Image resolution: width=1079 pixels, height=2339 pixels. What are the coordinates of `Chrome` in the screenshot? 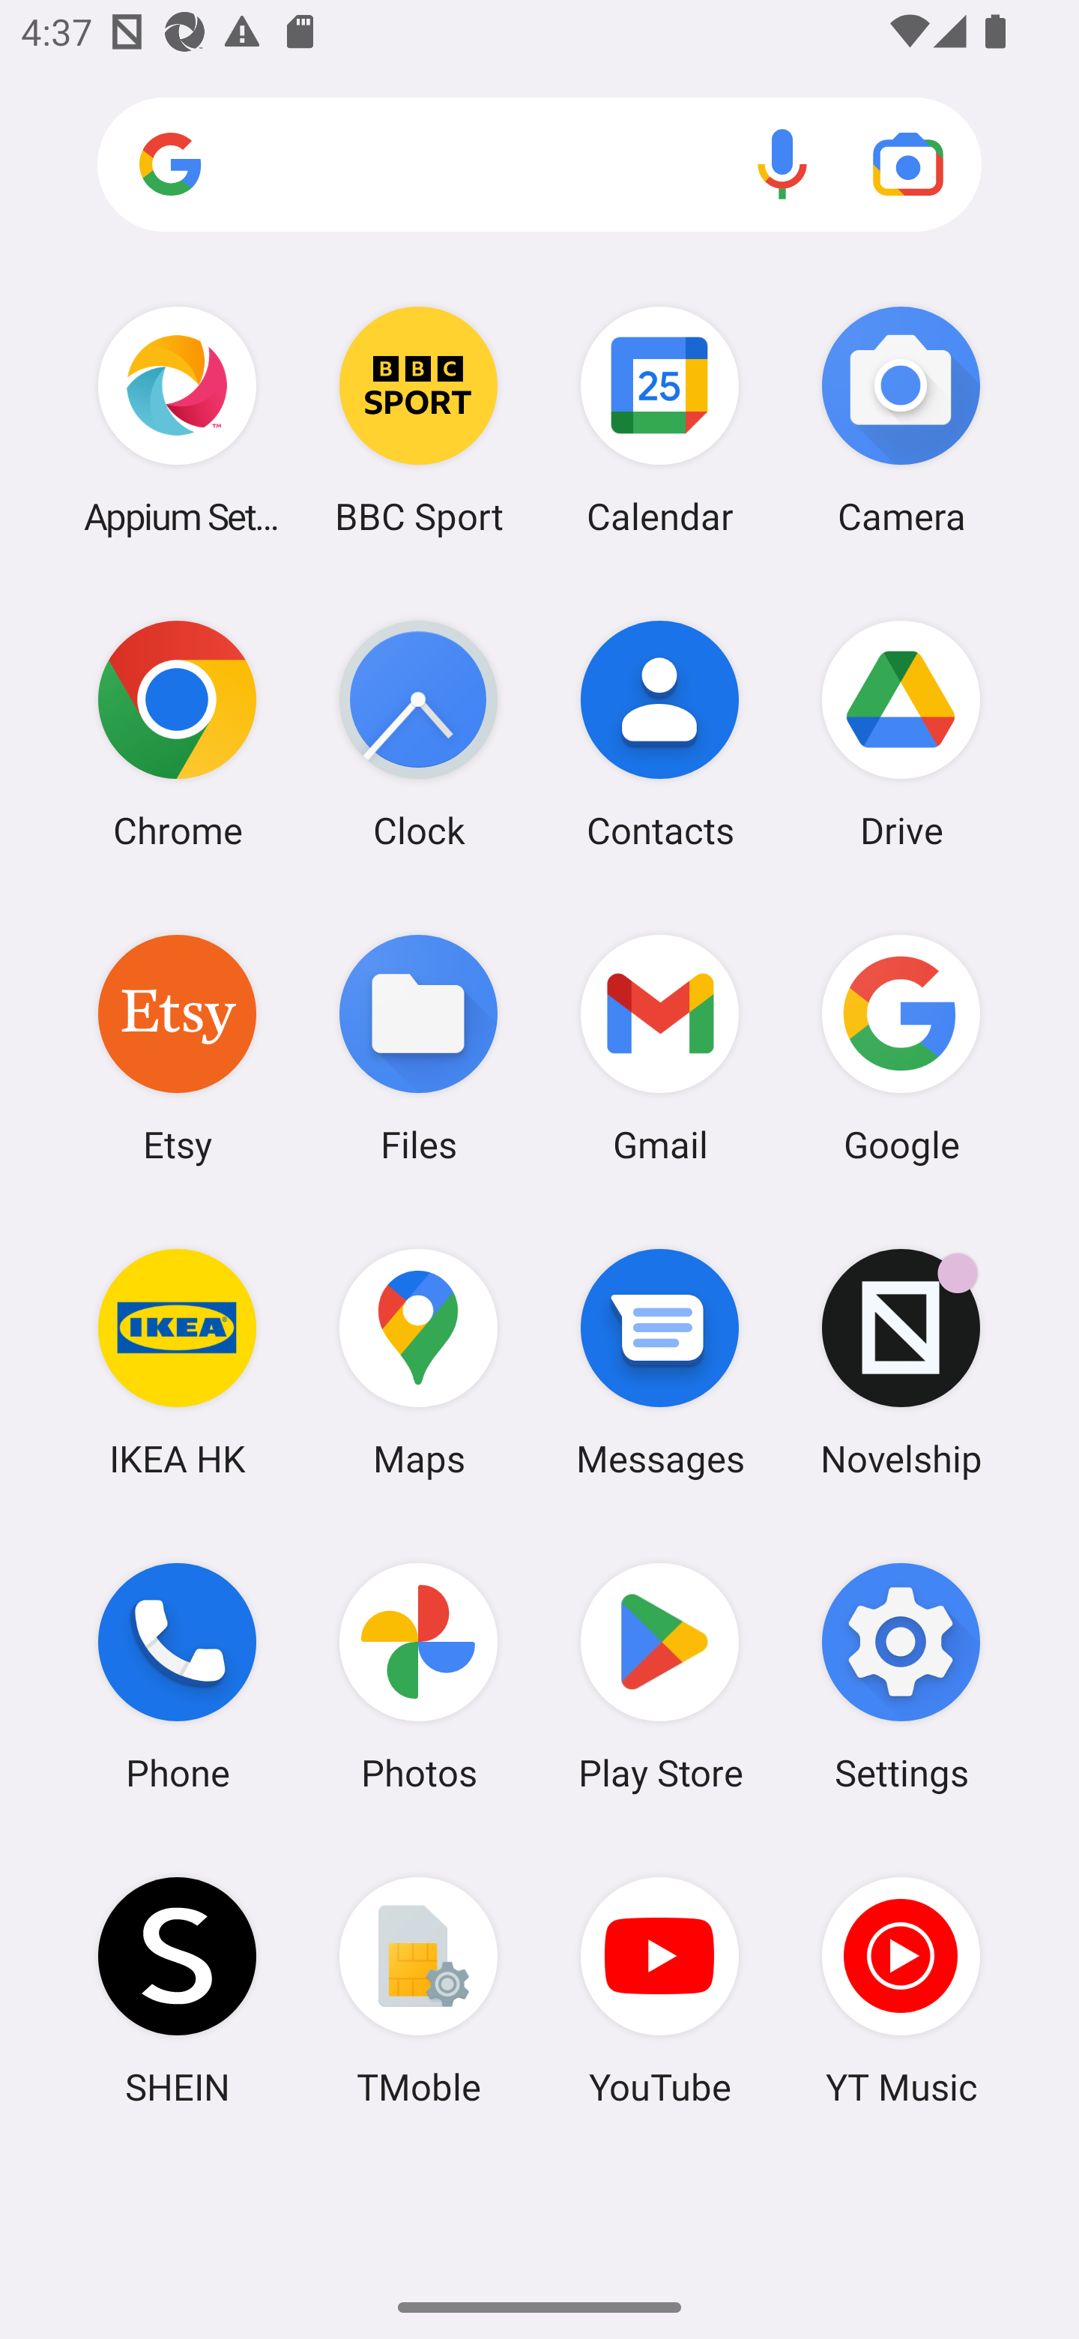 It's located at (177, 734).